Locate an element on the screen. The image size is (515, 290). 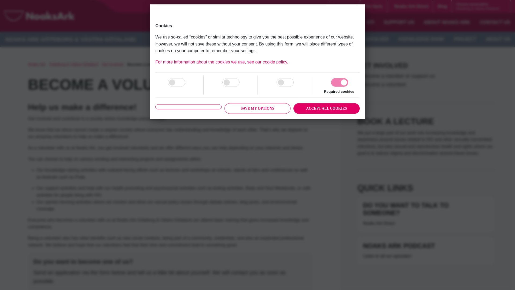
Noaks Ark is located at coordinates (36, 64).